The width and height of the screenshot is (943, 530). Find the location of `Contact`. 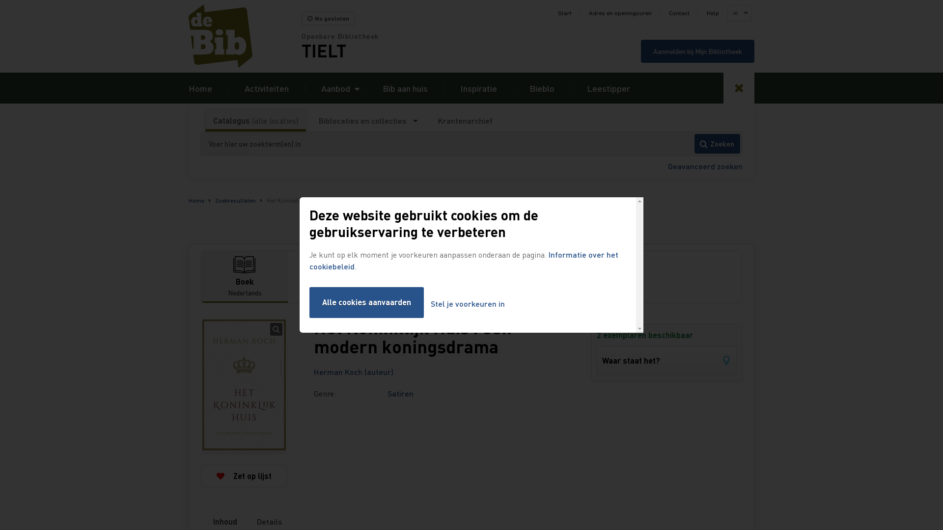

Contact is located at coordinates (679, 13).